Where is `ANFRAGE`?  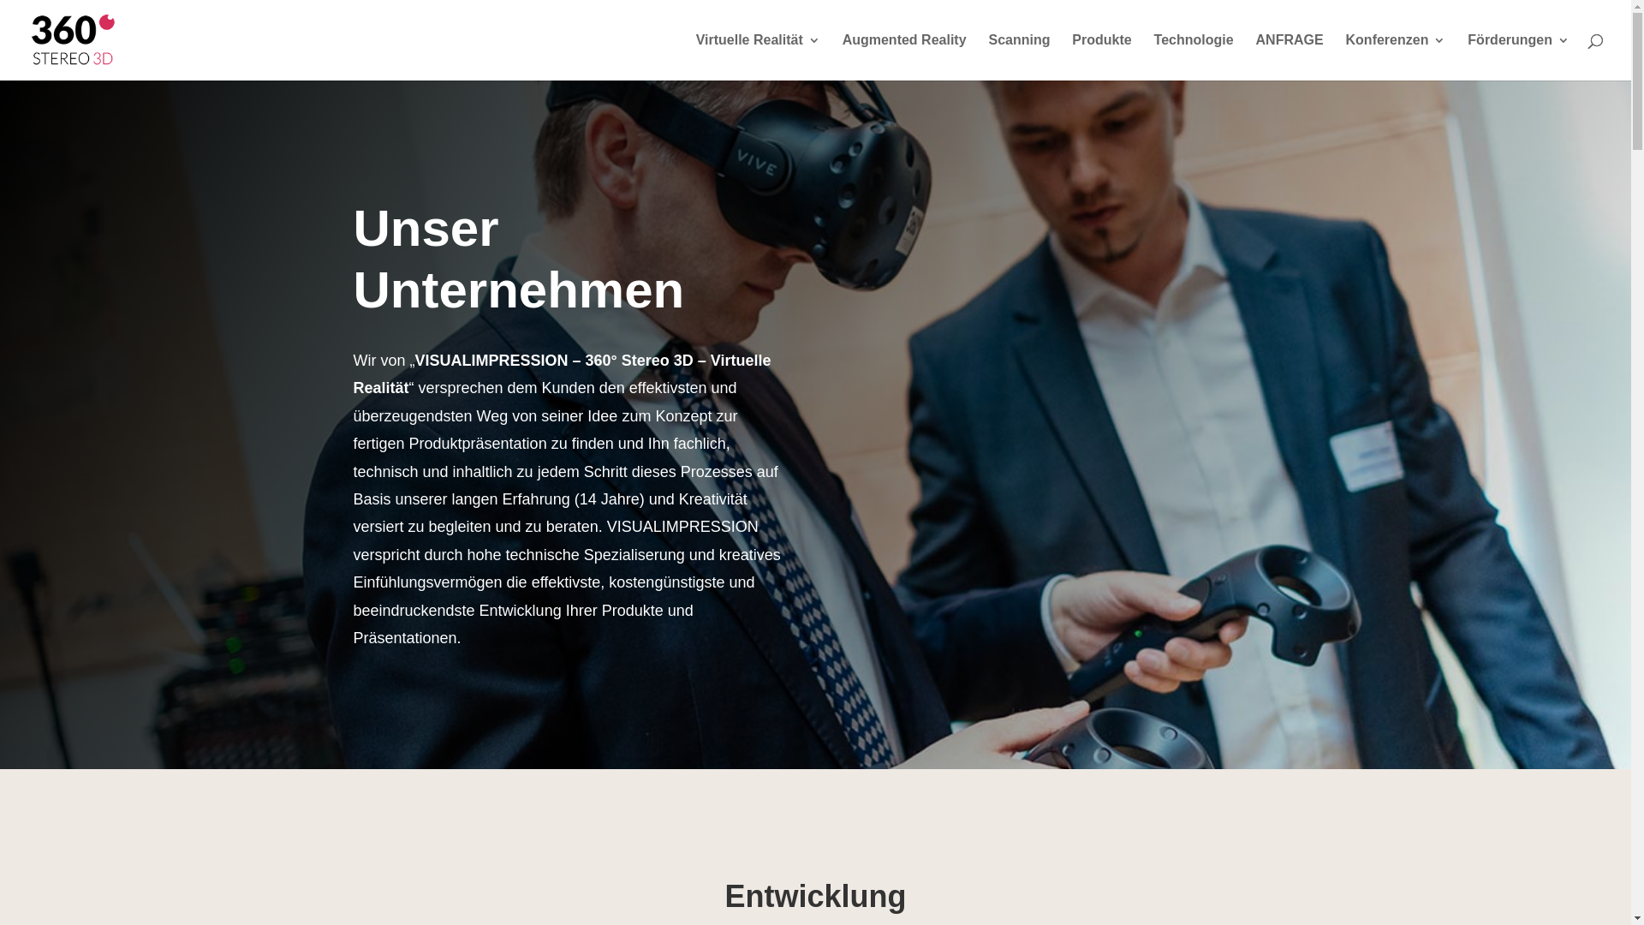 ANFRAGE is located at coordinates (1290, 57).